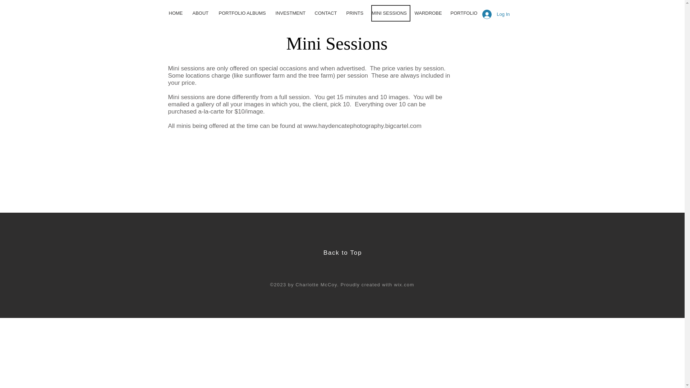  What do you see at coordinates (404, 285) in the screenshot?
I see `wix.com` at bounding box center [404, 285].